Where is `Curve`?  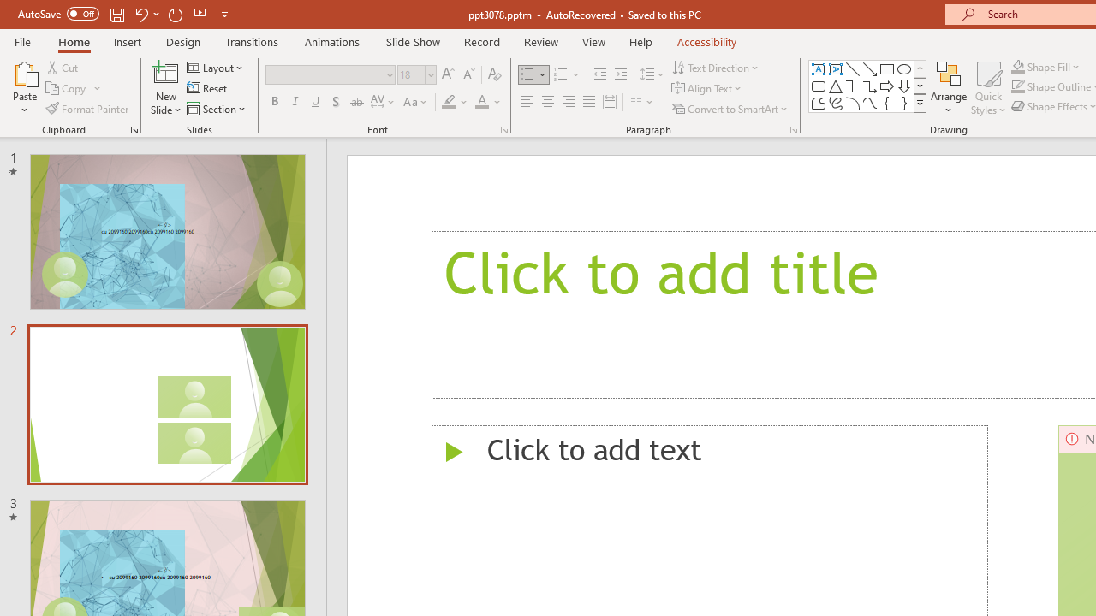
Curve is located at coordinates (870, 103).